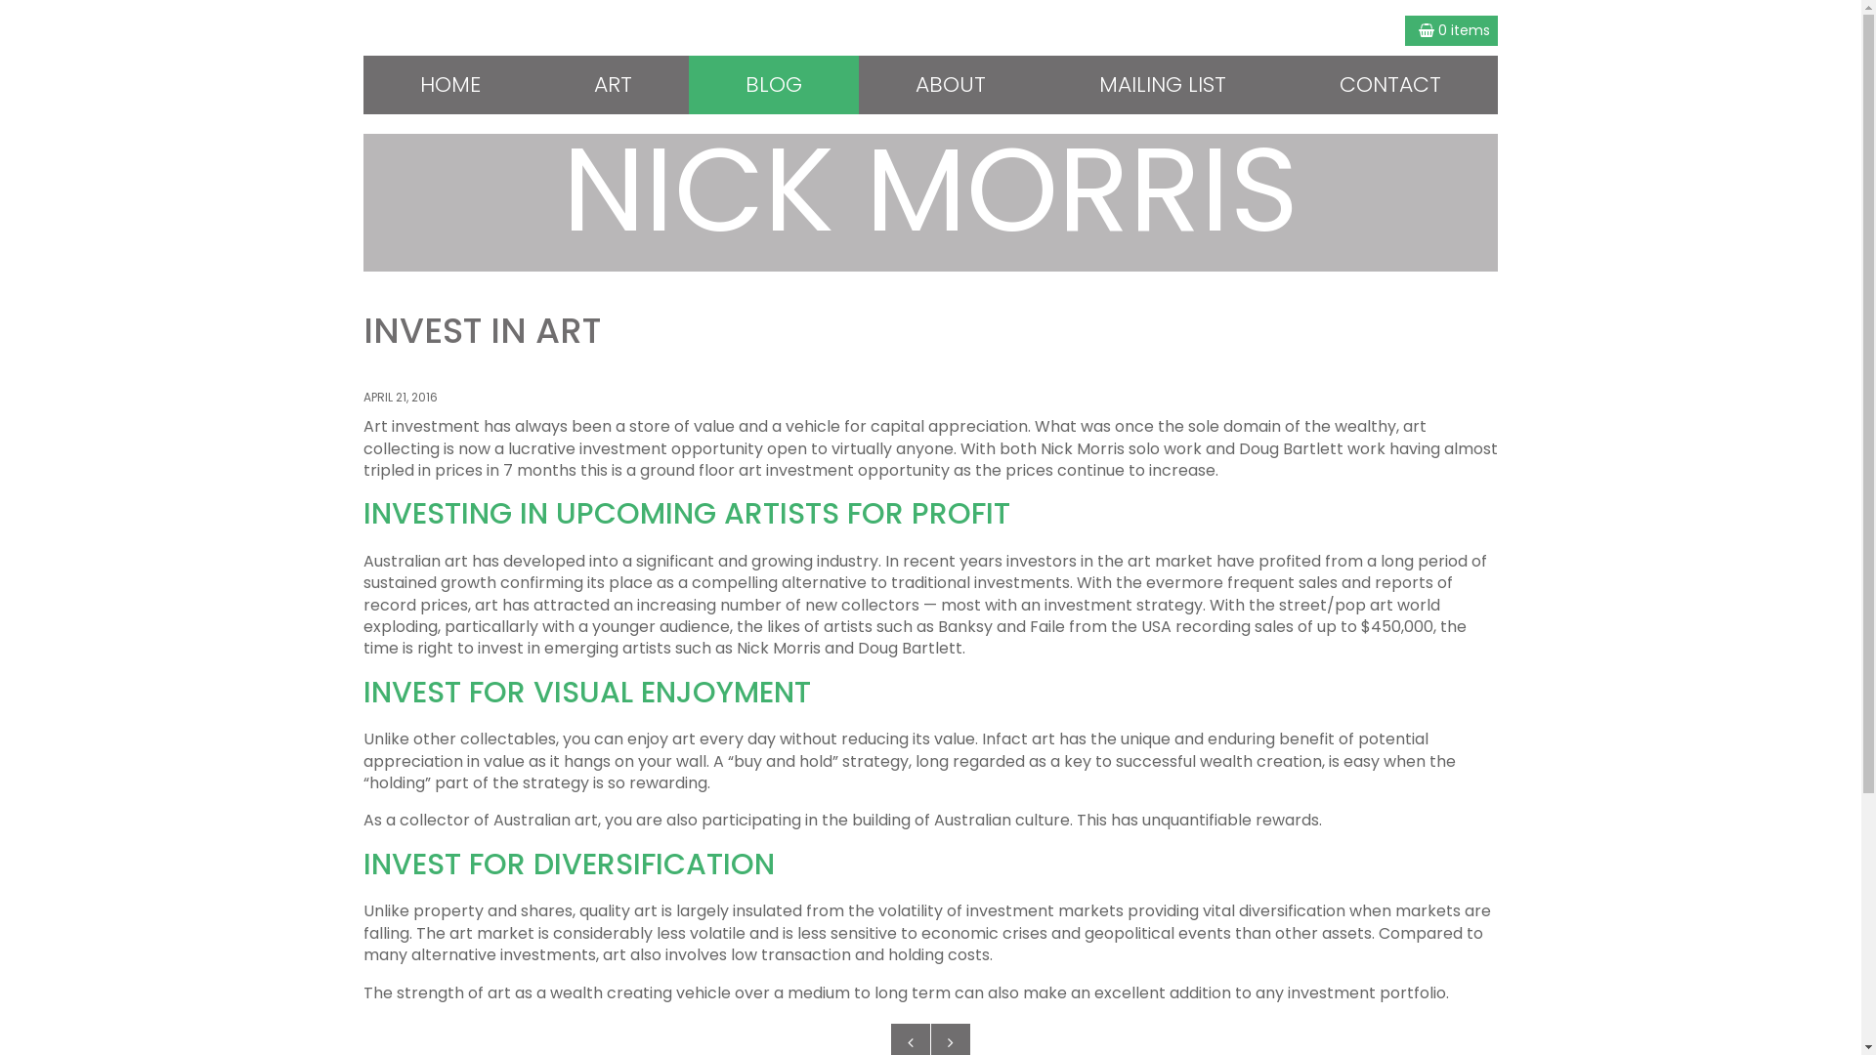 The width and height of the screenshot is (1876, 1055). I want to click on NICK MORRIS, so click(931, 185).